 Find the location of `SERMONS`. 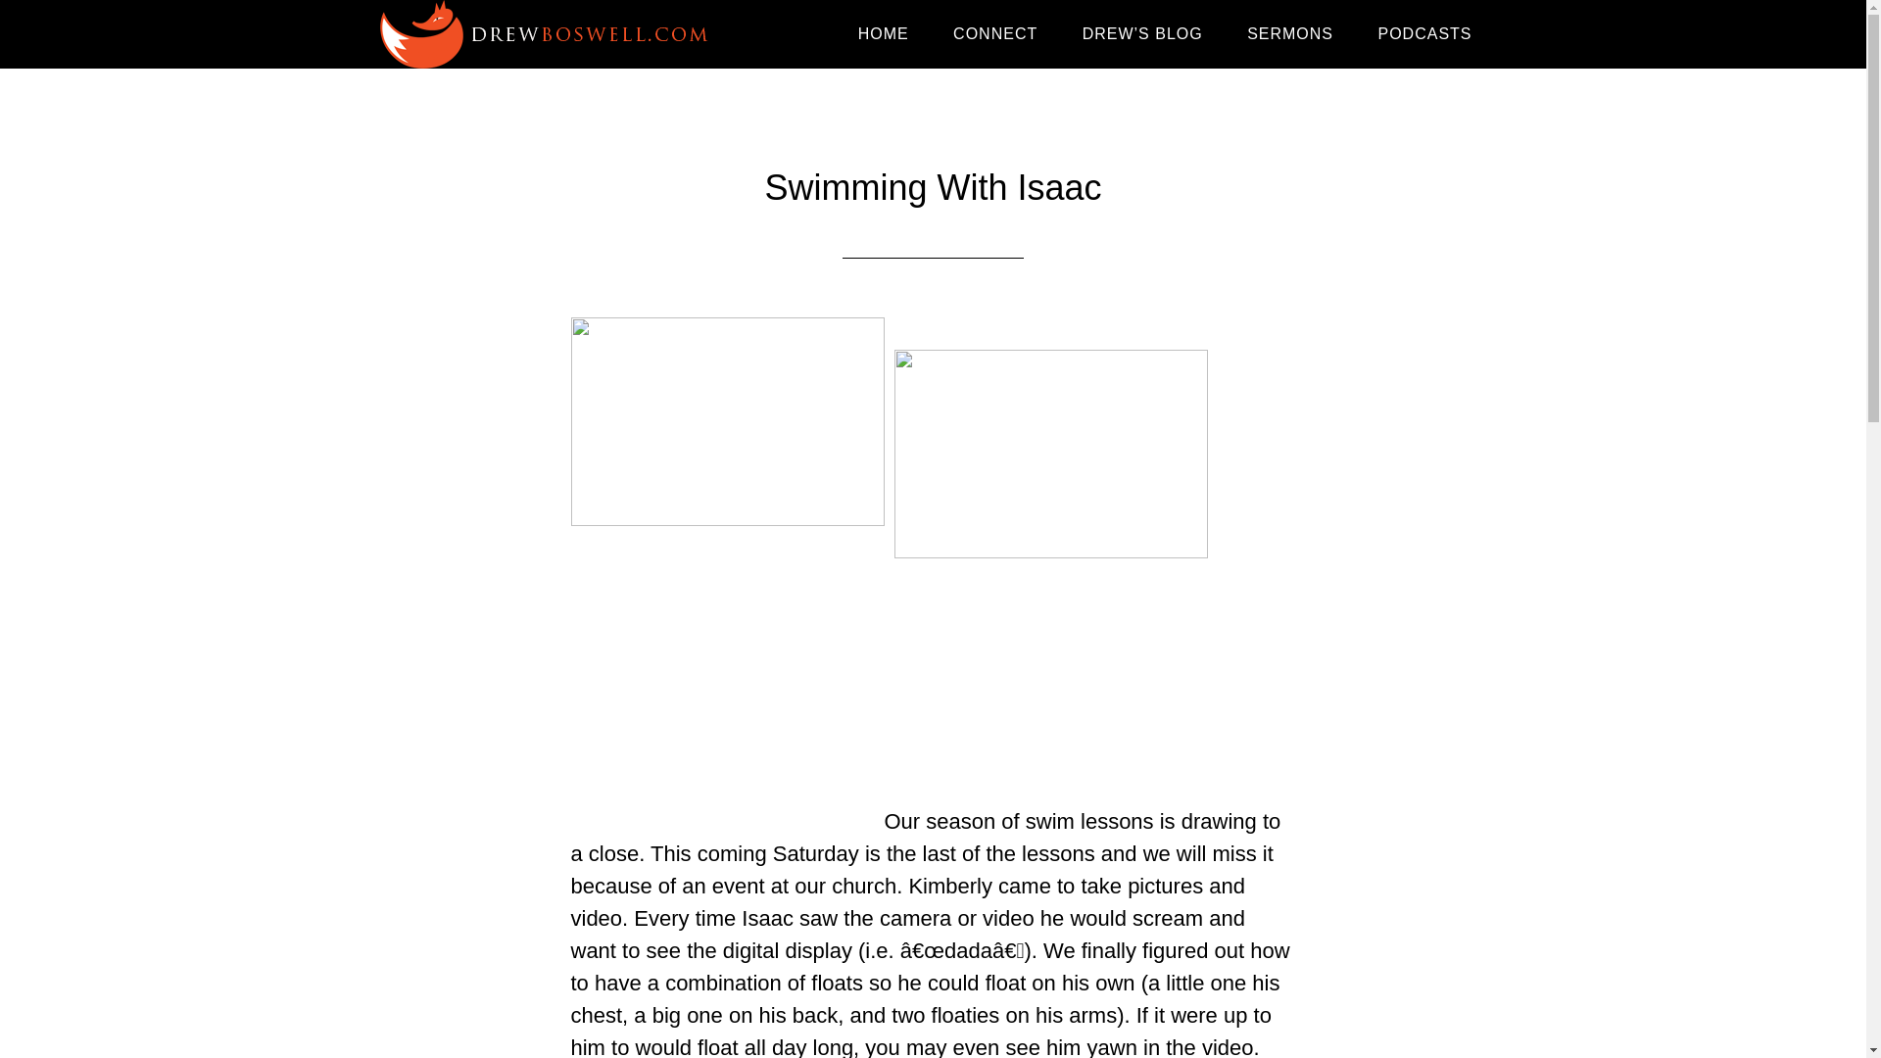

SERMONS is located at coordinates (1289, 34).